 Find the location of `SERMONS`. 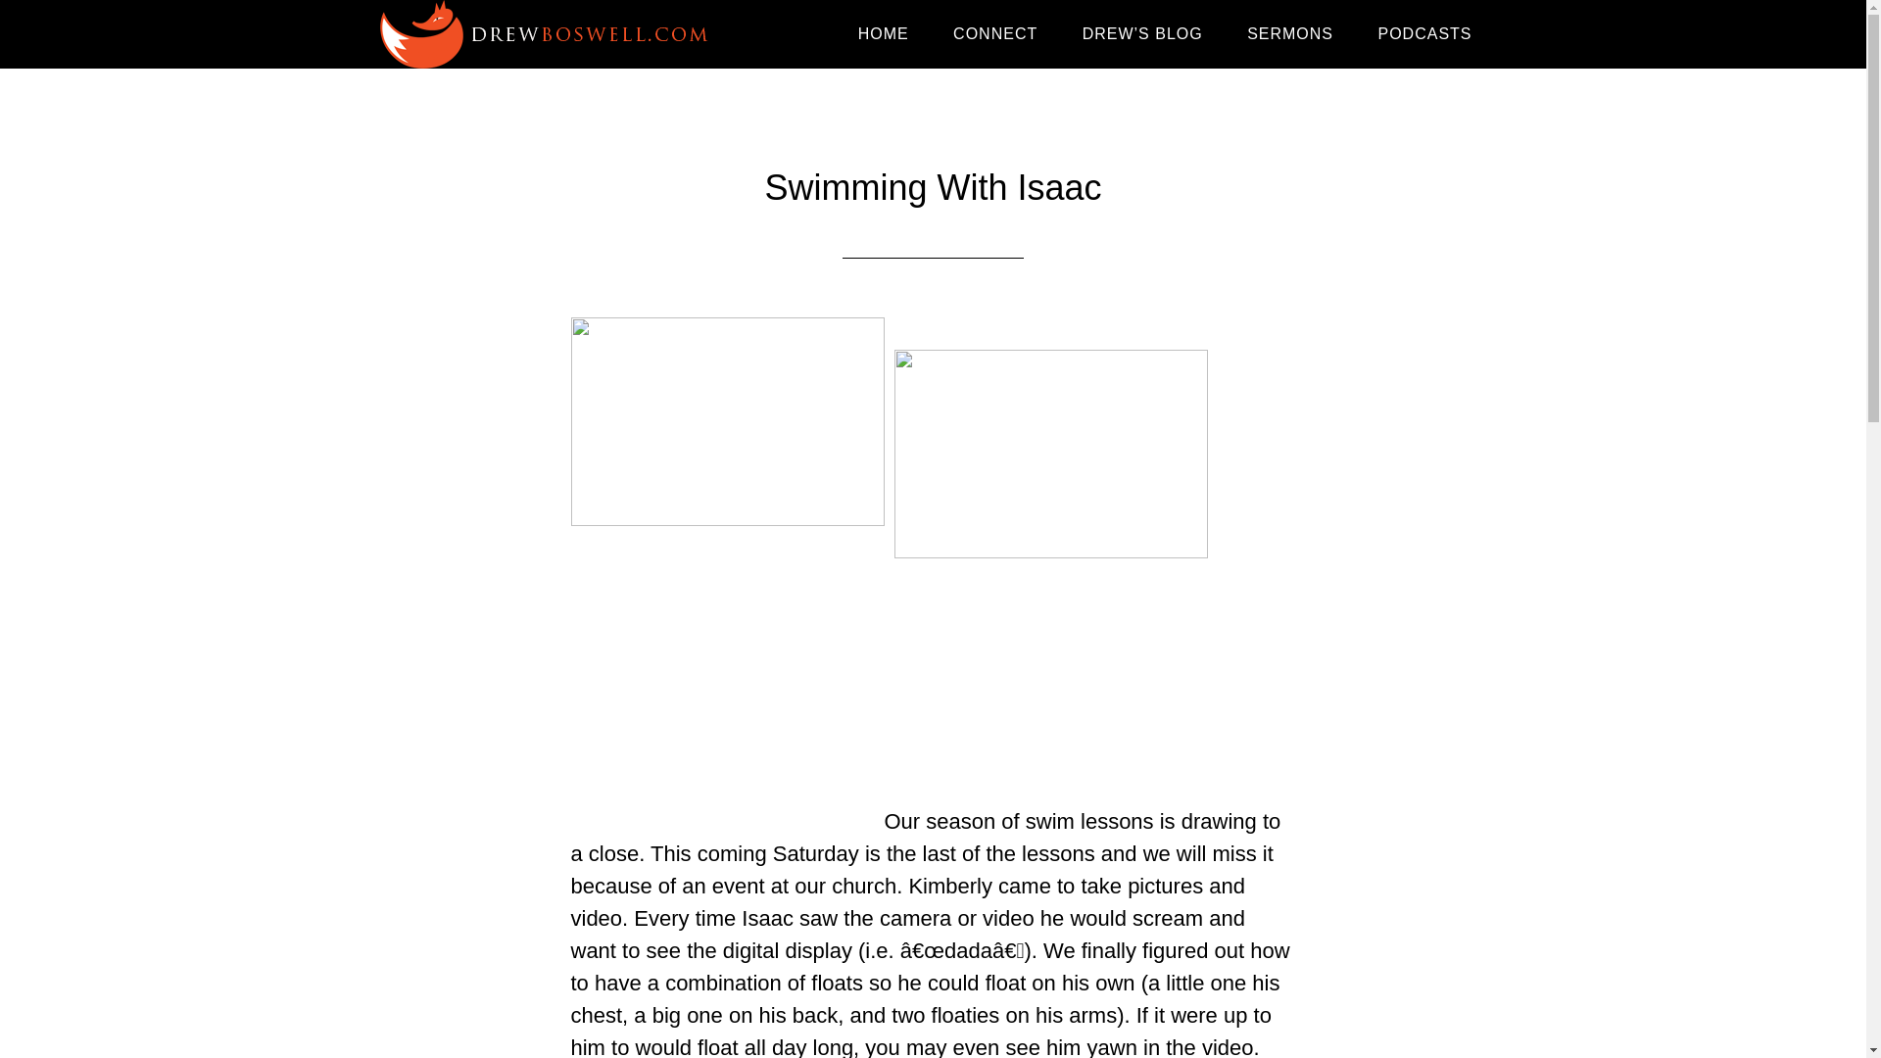

SERMONS is located at coordinates (1289, 34).